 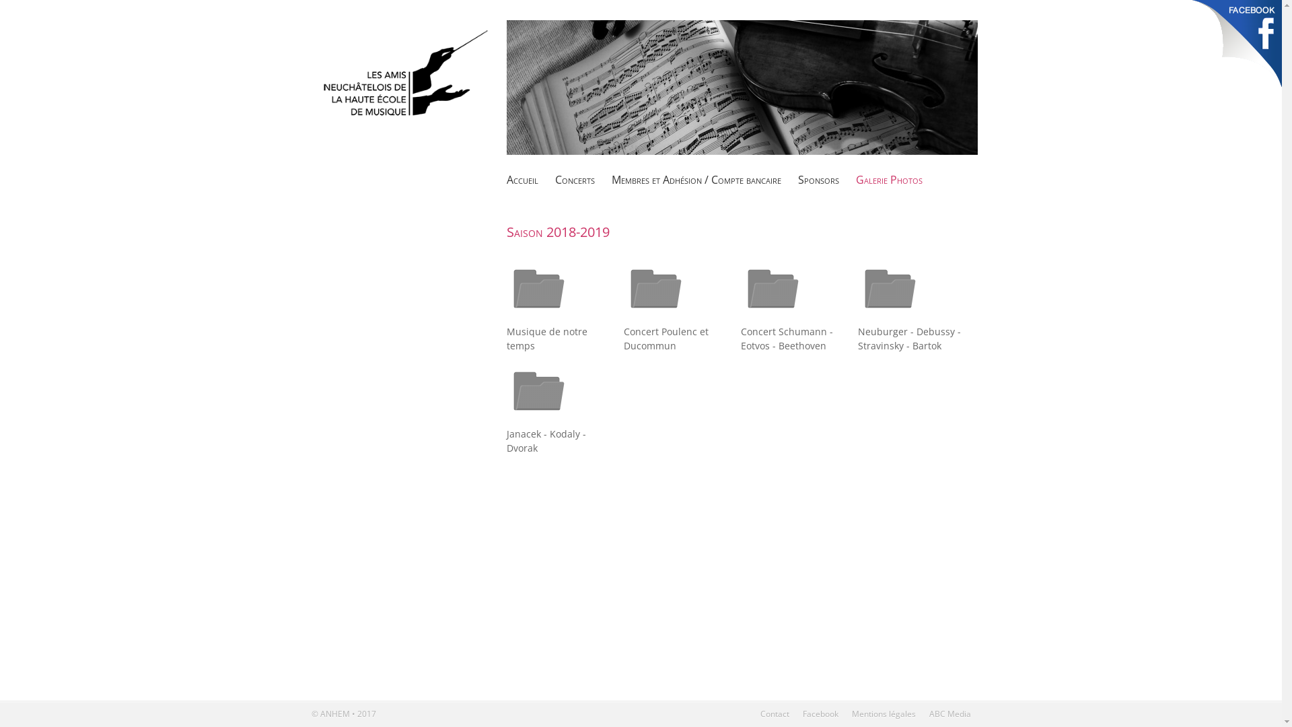 What do you see at coordinates (890, 318) in the screenshot?
I see `Neuburger - Debussy - Stravinsky - Bartok` at bounding box center [890, 318].